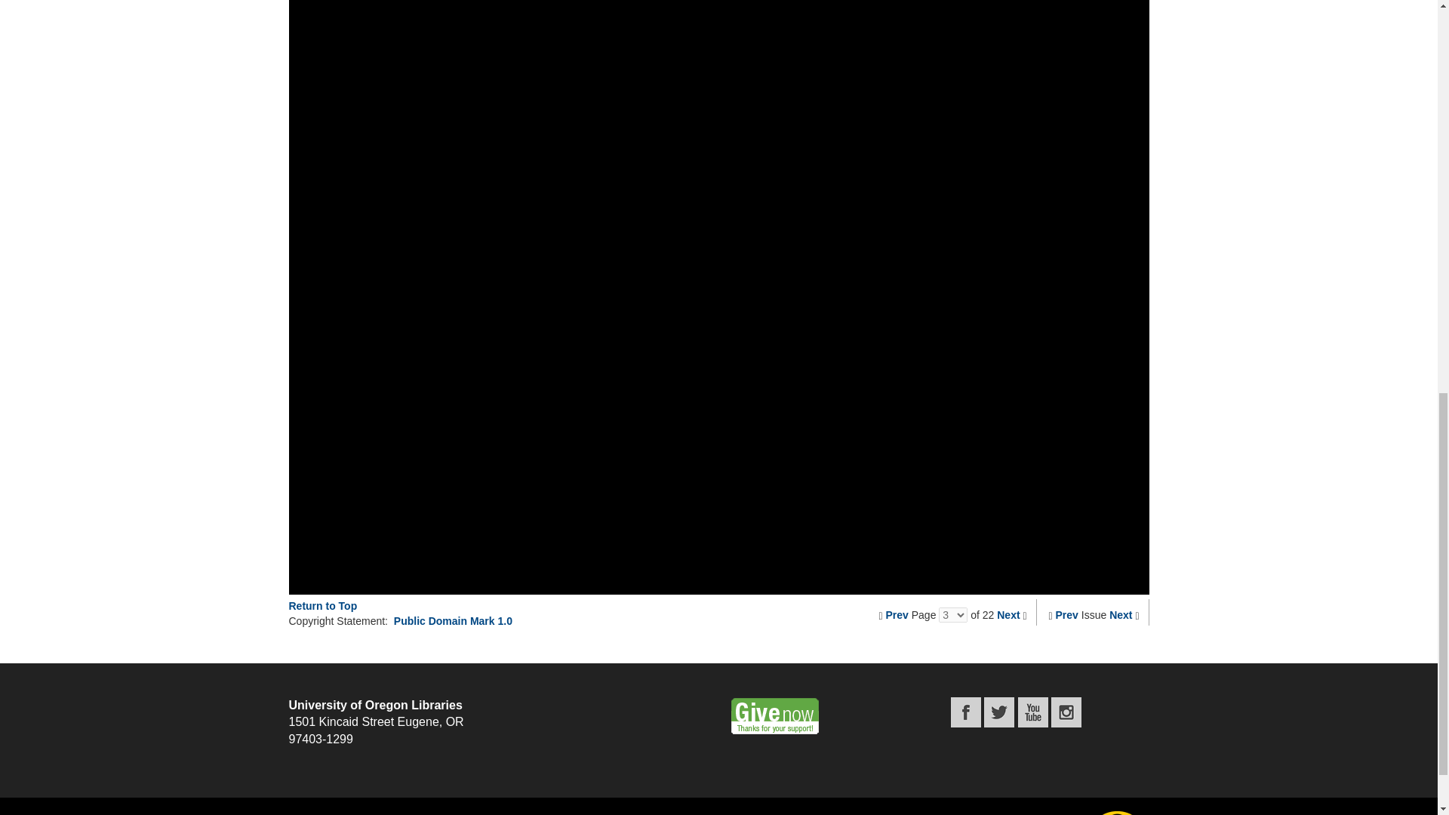 The image size is (1449, 815). What do you see at coordinates (897, 614) in the screenshot?
I see `Prev` at bounding box center [897, 614].